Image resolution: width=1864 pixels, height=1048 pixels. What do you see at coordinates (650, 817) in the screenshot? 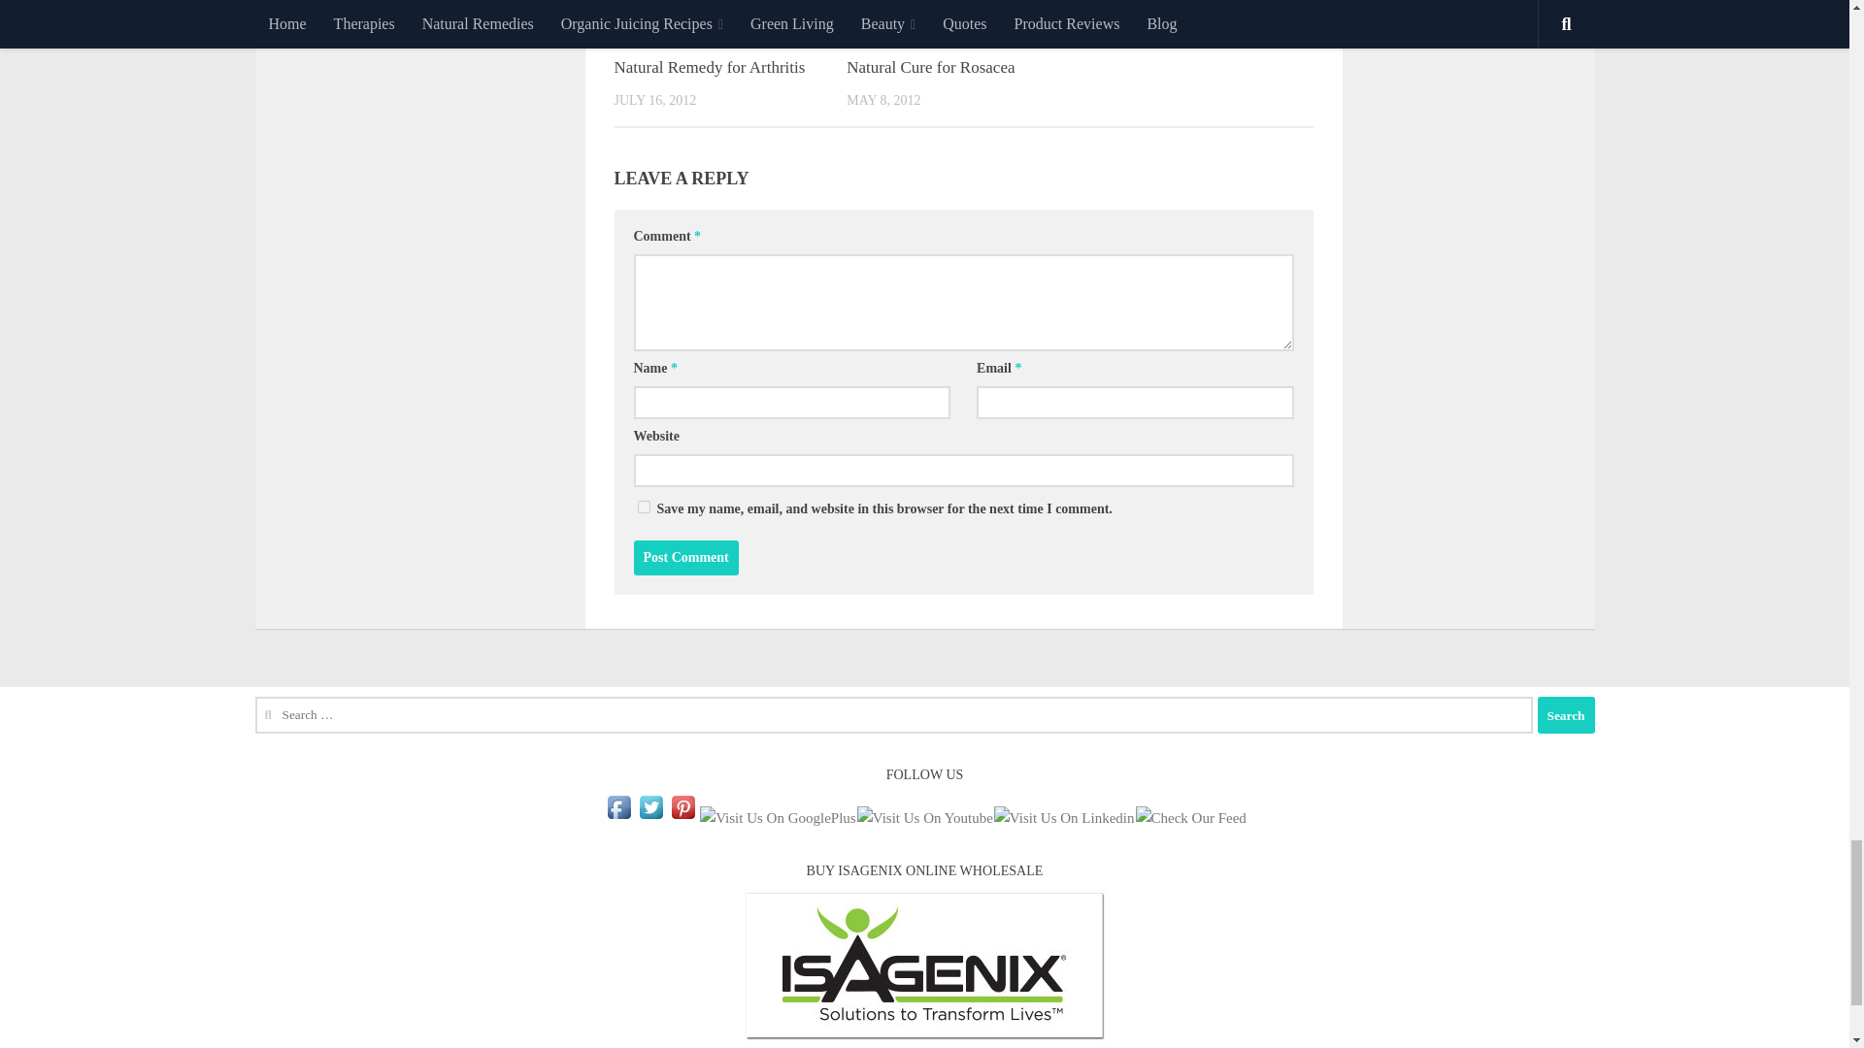
I see `Visit Us On Twitter` at bounding box center [650, 817].